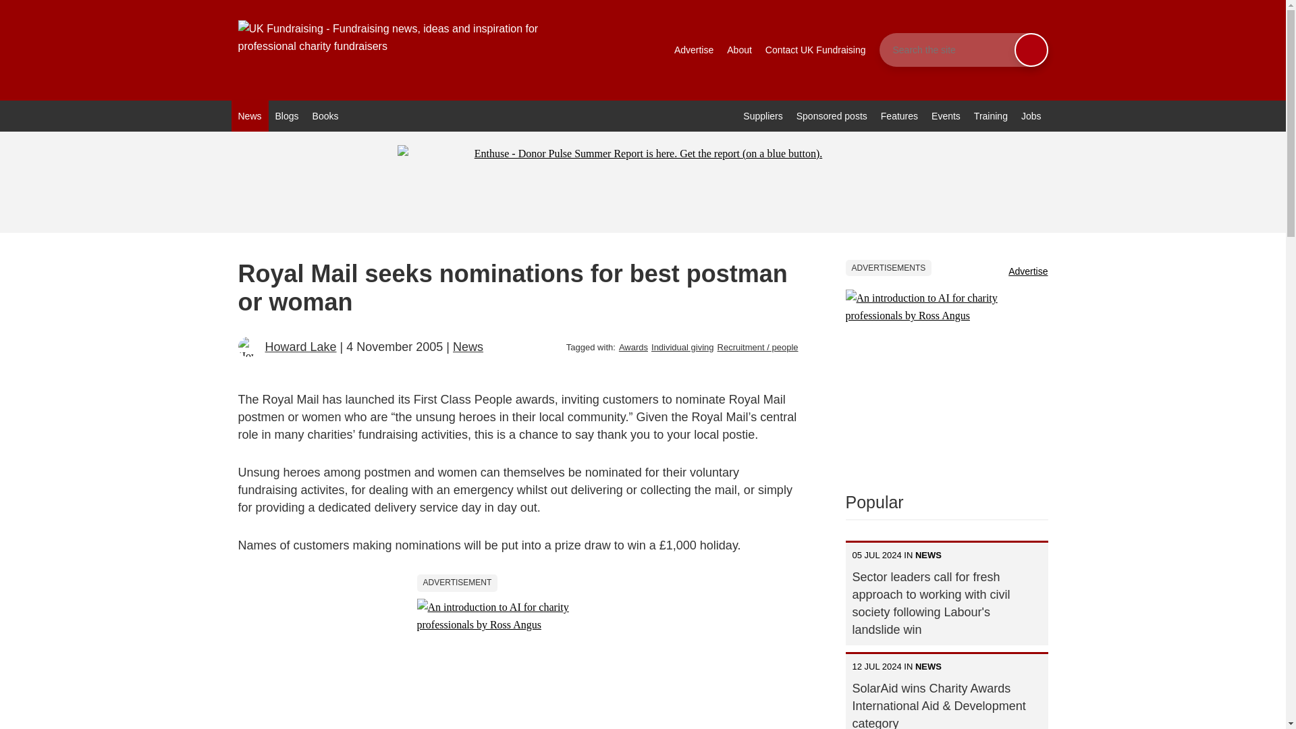 The image size is (1296, 729). I want to click on Events, so click(946, 116).